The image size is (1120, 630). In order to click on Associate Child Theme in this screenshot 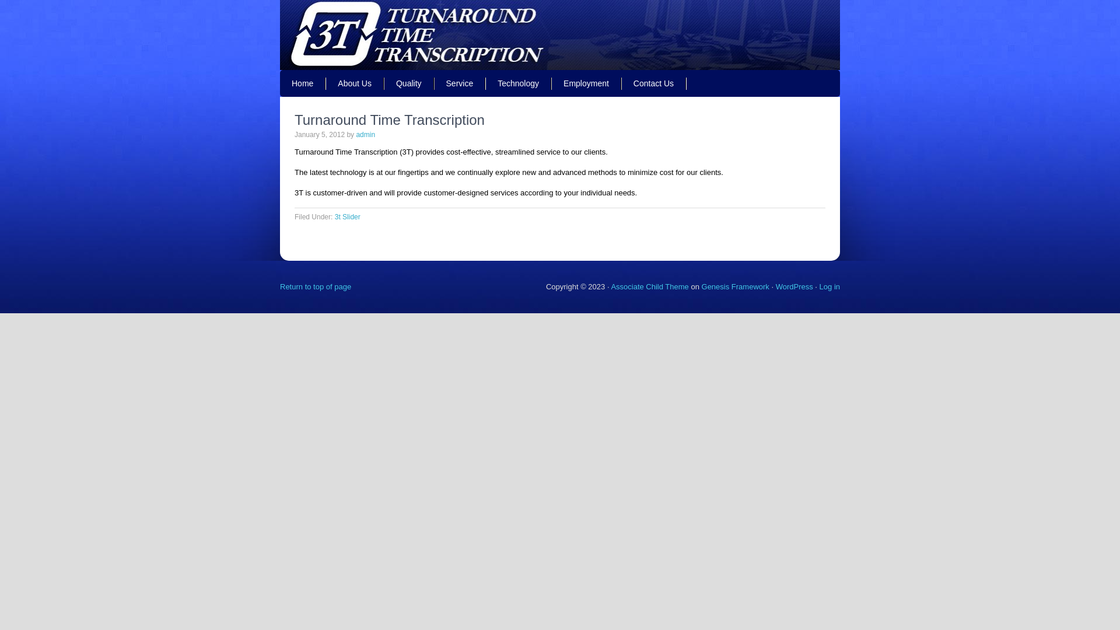, I will do `click(650, 287)`.